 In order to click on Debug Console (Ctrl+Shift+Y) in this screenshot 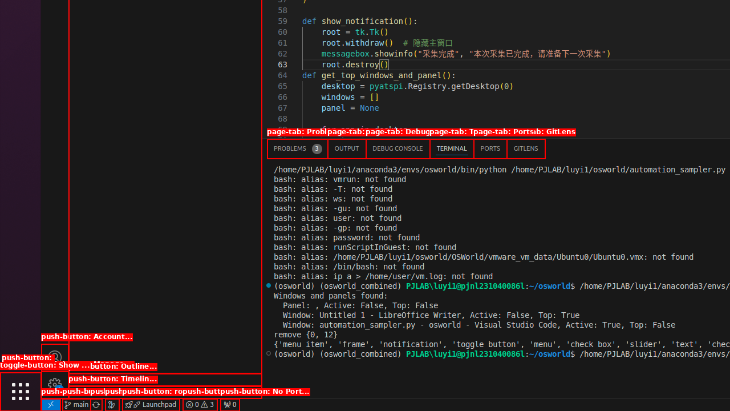, I will do `click(398, 148)`.